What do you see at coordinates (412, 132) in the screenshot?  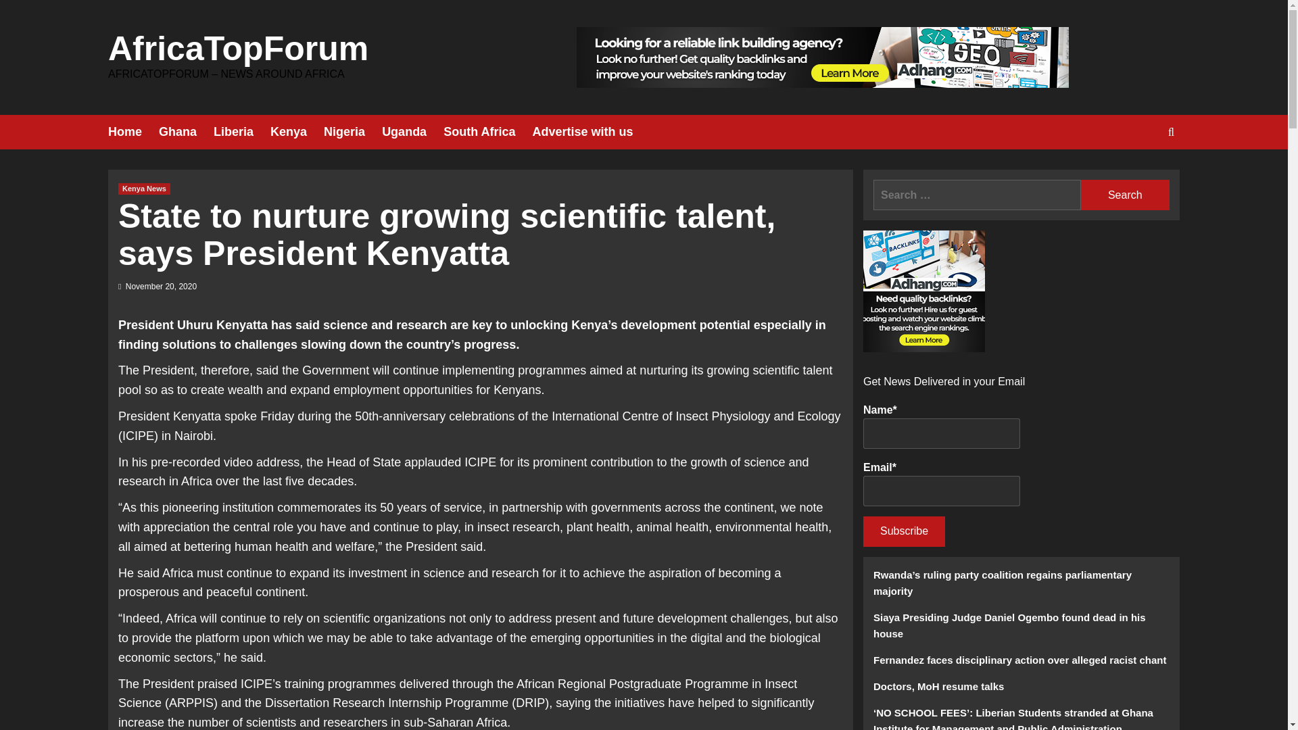 I see `Uganda` at bounding box center [412, 132].